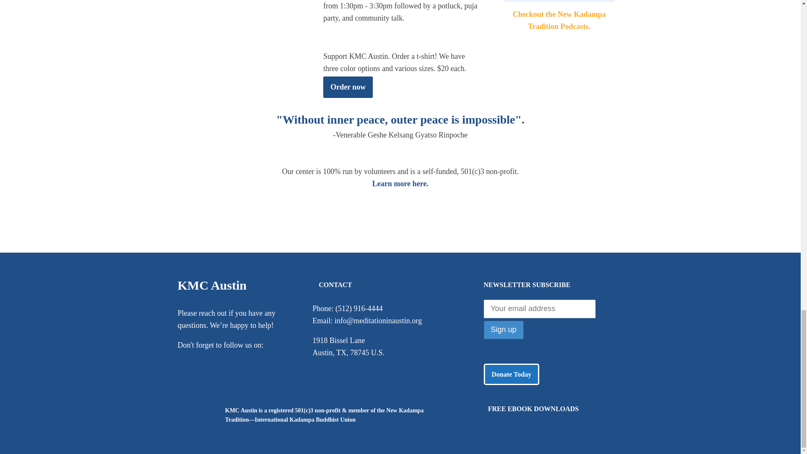 This screenshot has height=454, width=807. Describe the element at coordinates (503, 330) in the screenshot. I see `Sign up` at that location.